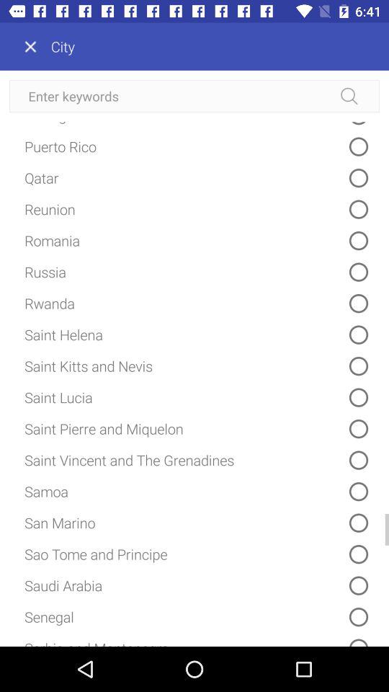 The height and width of the screenshot is (692, 389). I want to click on enter keywords, so click(194, 97).